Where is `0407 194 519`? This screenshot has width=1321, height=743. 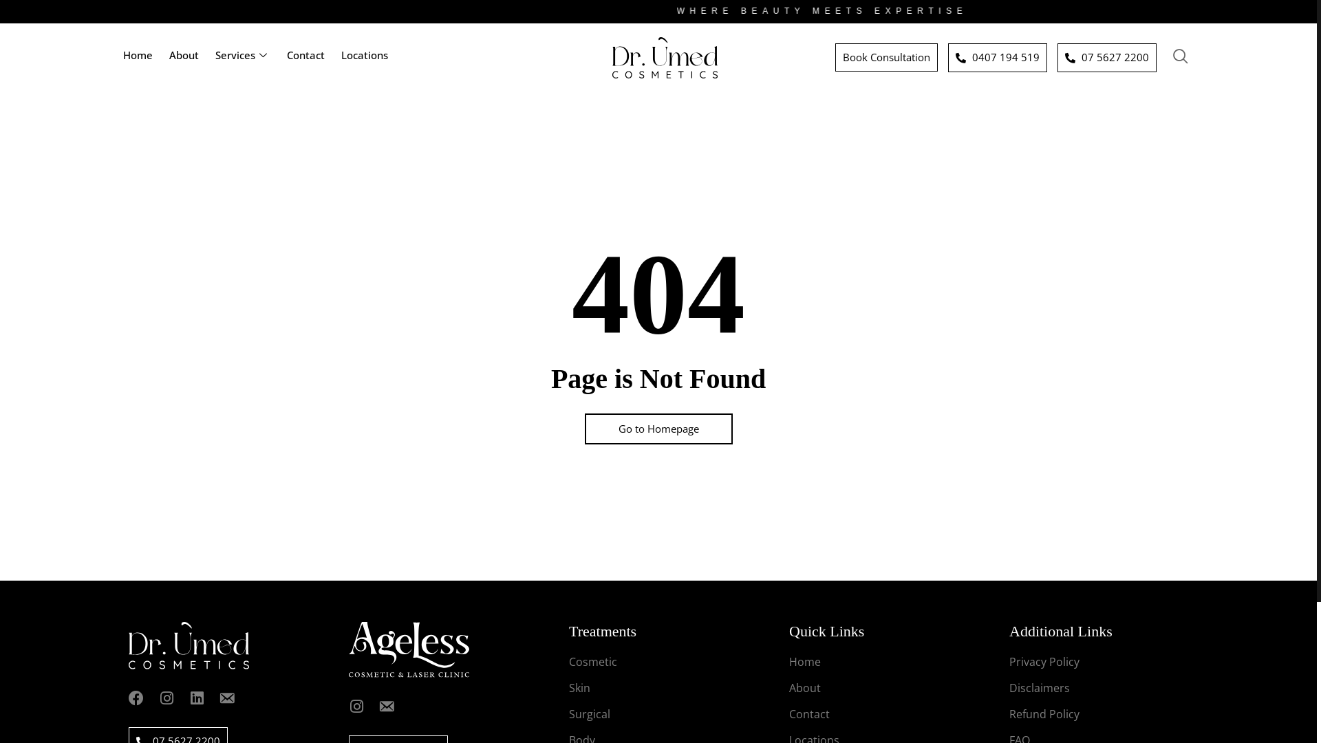
0407 194 519 is located at coordinates (998, 58).